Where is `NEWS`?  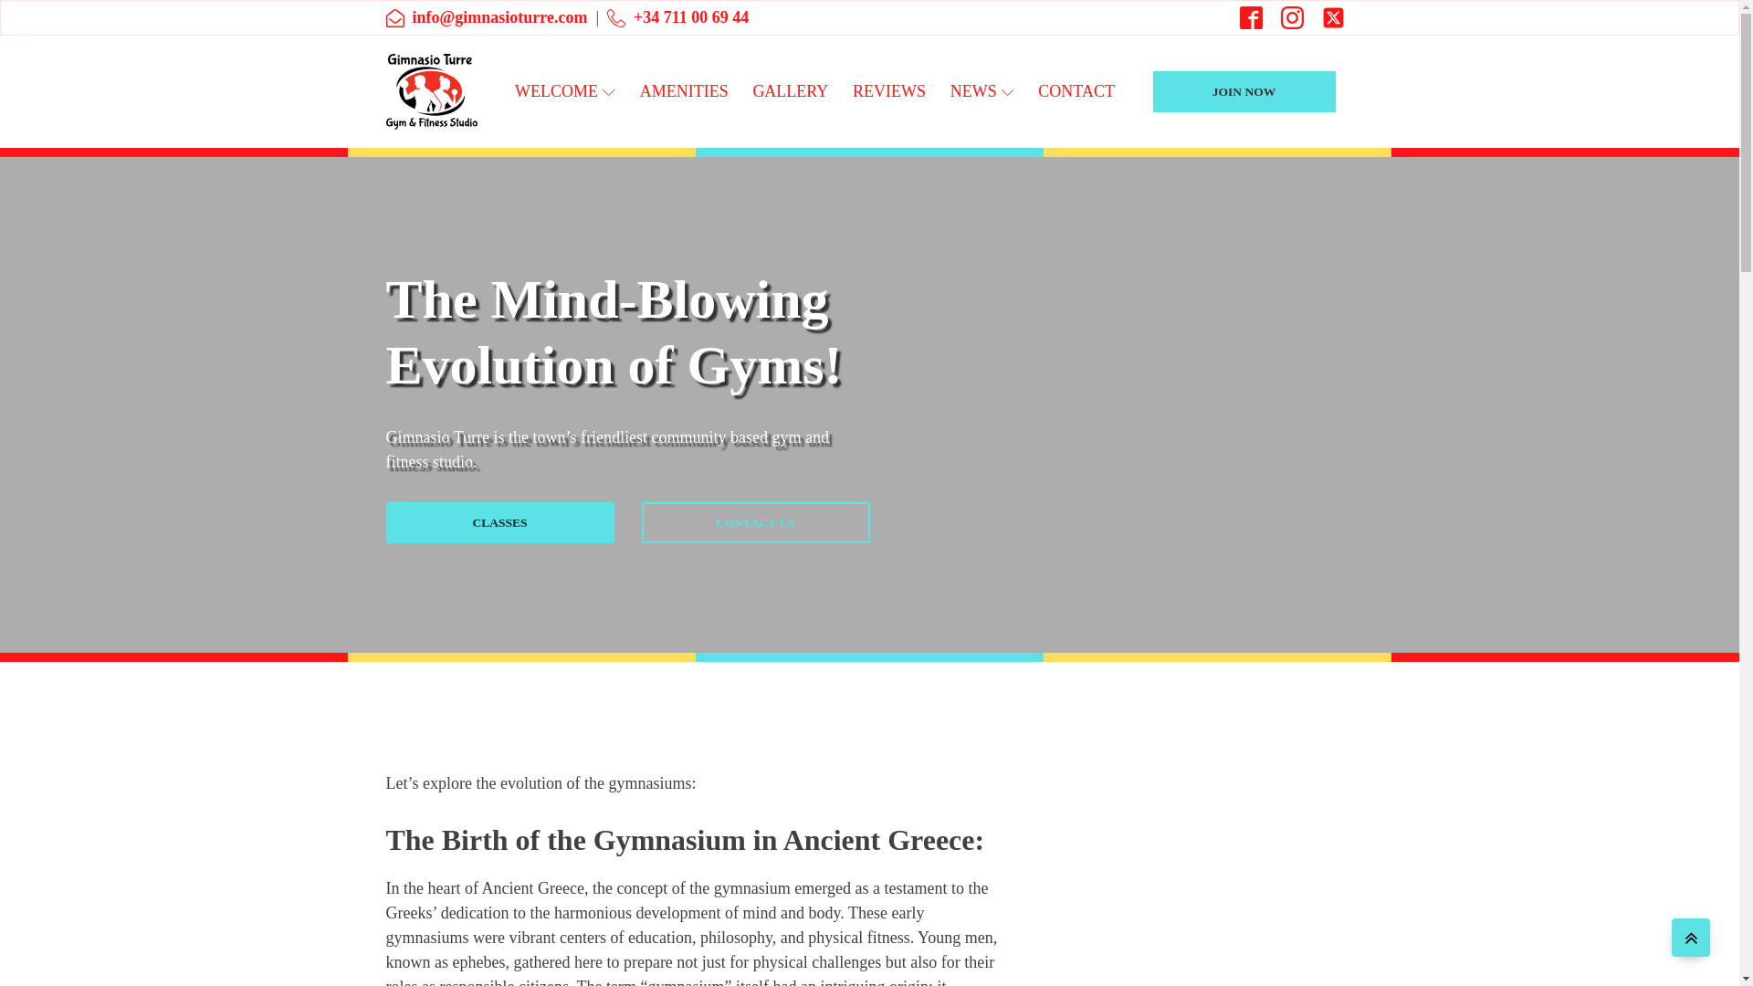
NEWS is located at coordinates (981, 91).